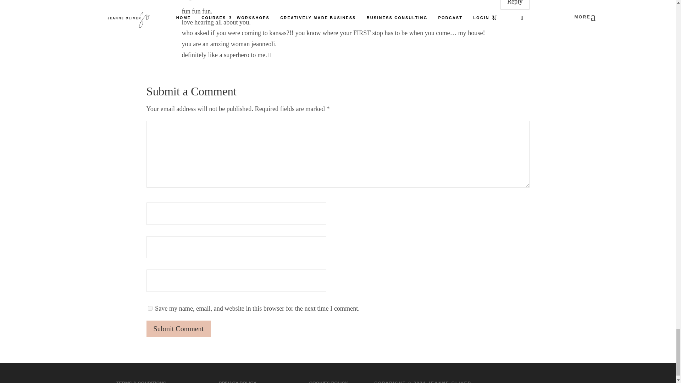 The height and width of the screenshot is (383, 681). I want to click on Submit Comment, so click(178, 328).